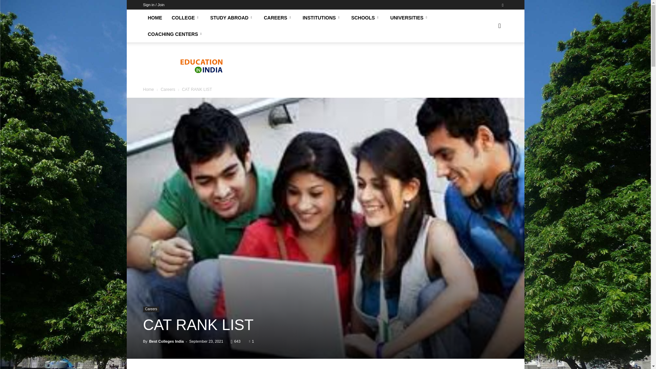 Image resolution: width=656 pixels, height=369 pixels. What do you see at coordinates (502, 5) in the screenshot?
I see `Facebook` at bounding box center [502, 5].